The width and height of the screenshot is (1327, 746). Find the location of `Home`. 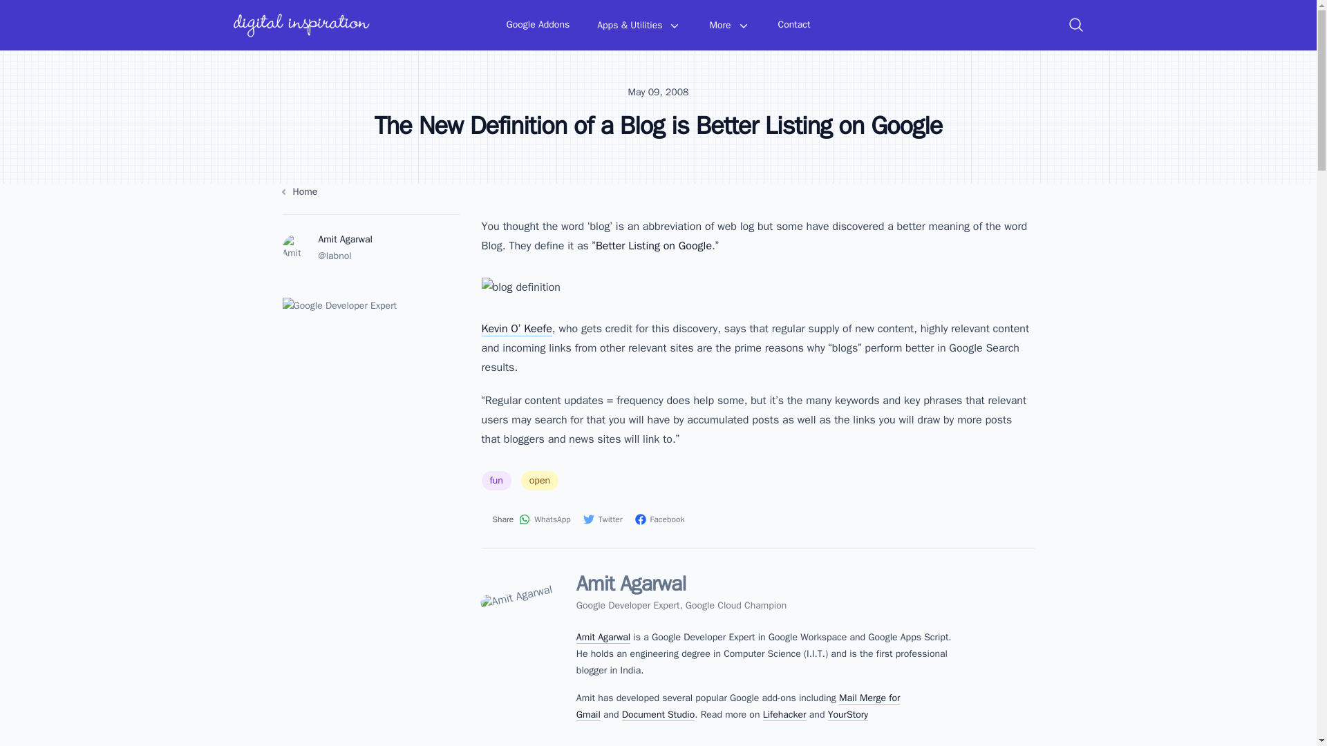

Home is located at coordinates (370, 192).